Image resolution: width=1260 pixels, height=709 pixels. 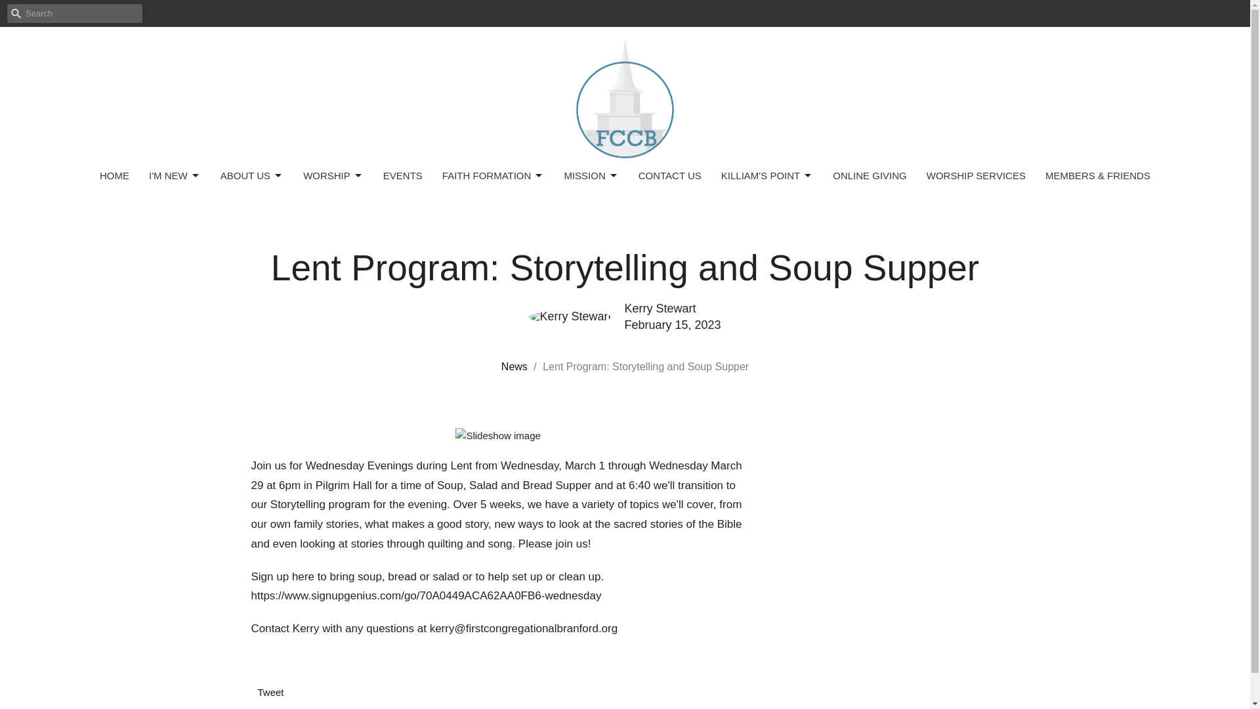 I want to click on ABOUT US, so click(x=252, y=175).